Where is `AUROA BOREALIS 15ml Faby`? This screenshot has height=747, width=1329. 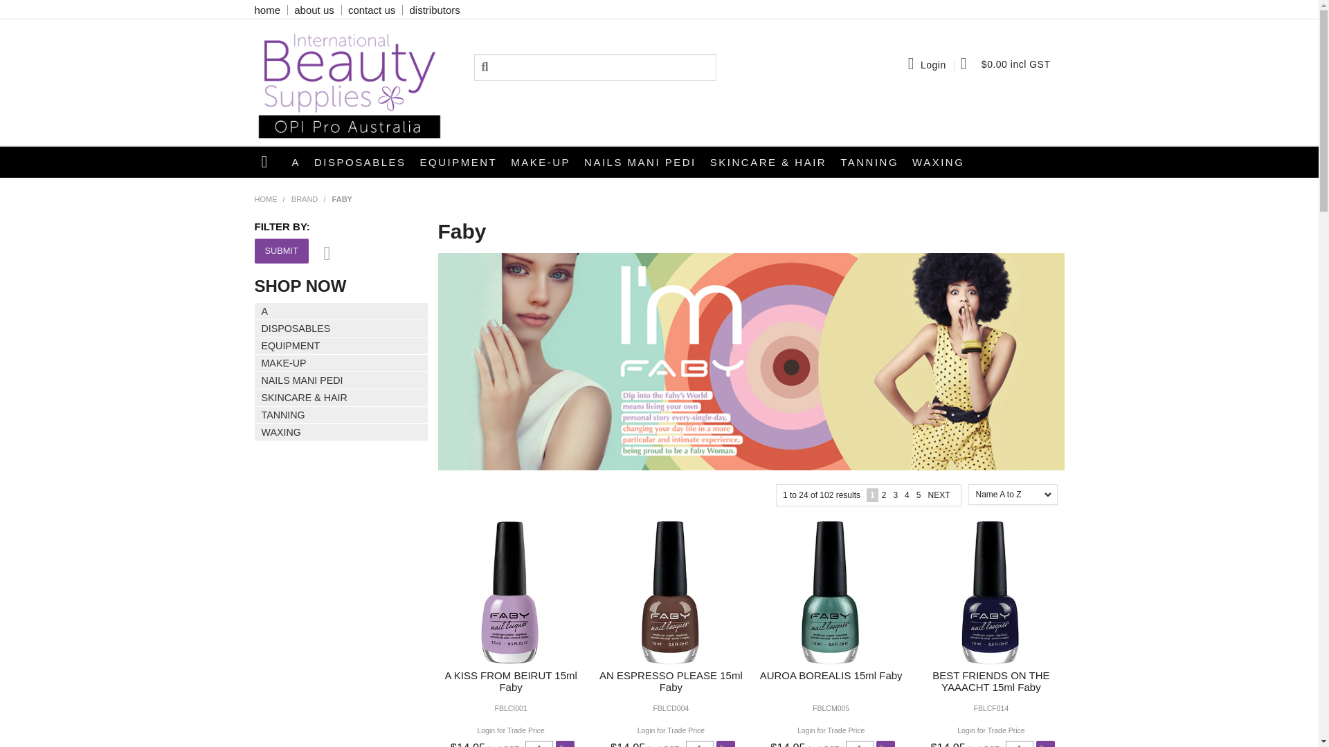
AUROA BOREALIS 15ml Faby is located at coordinates (831, 675).